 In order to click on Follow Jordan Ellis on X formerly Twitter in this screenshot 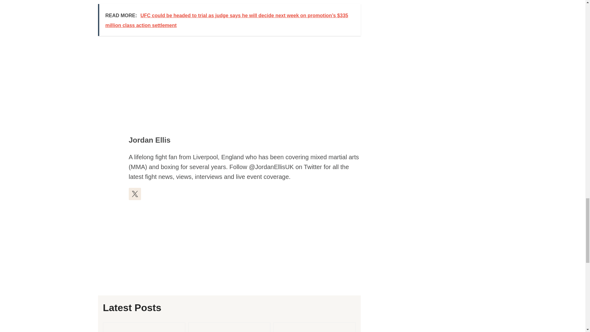, I will do `click(135, 194)`.